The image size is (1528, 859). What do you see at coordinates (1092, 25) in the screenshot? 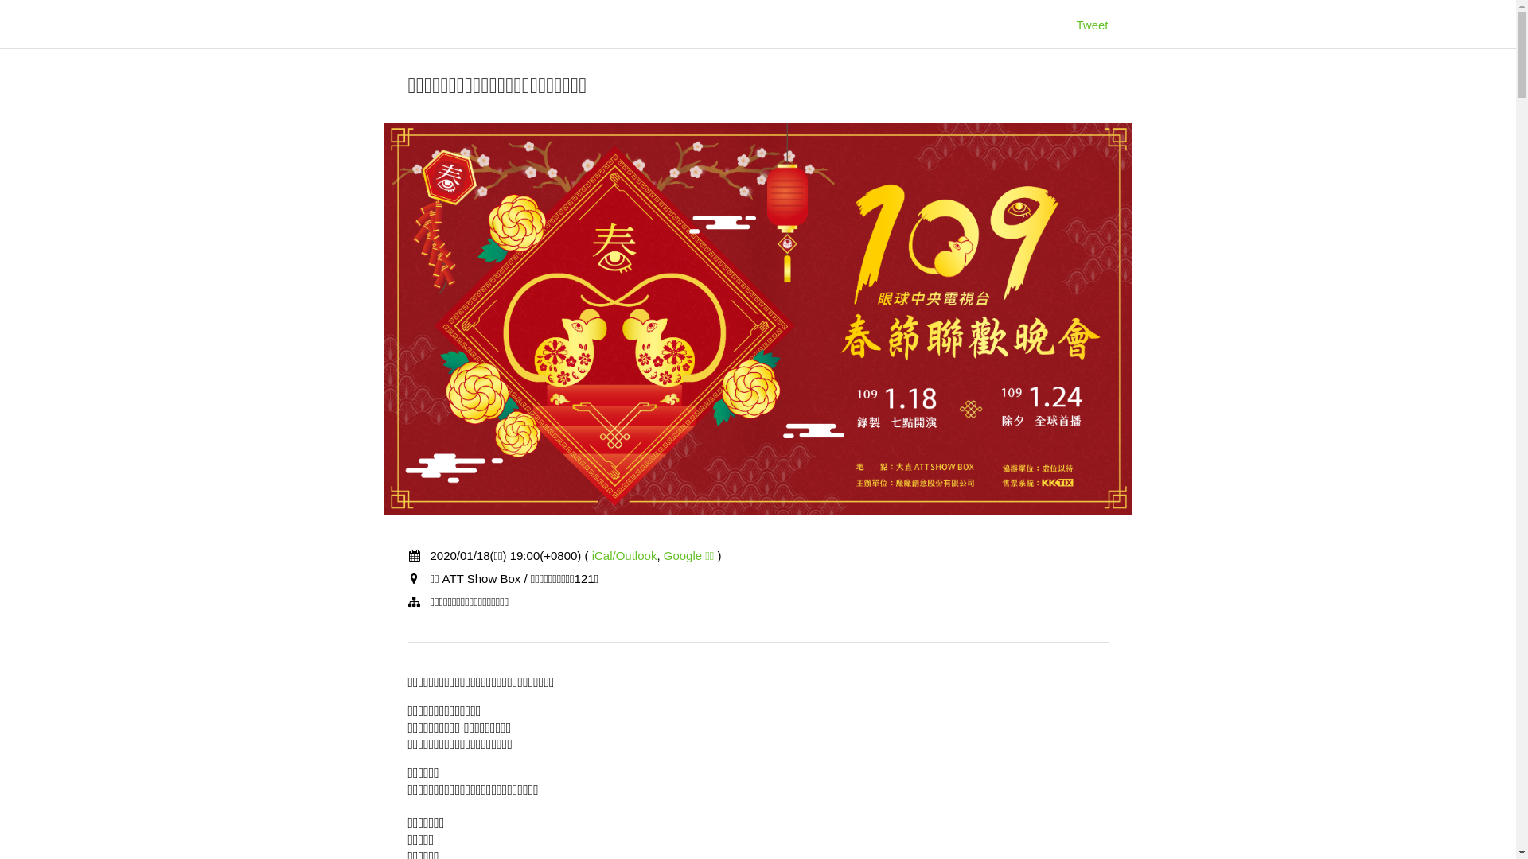
I see `Tweet` at bounding box center [1092, 25].